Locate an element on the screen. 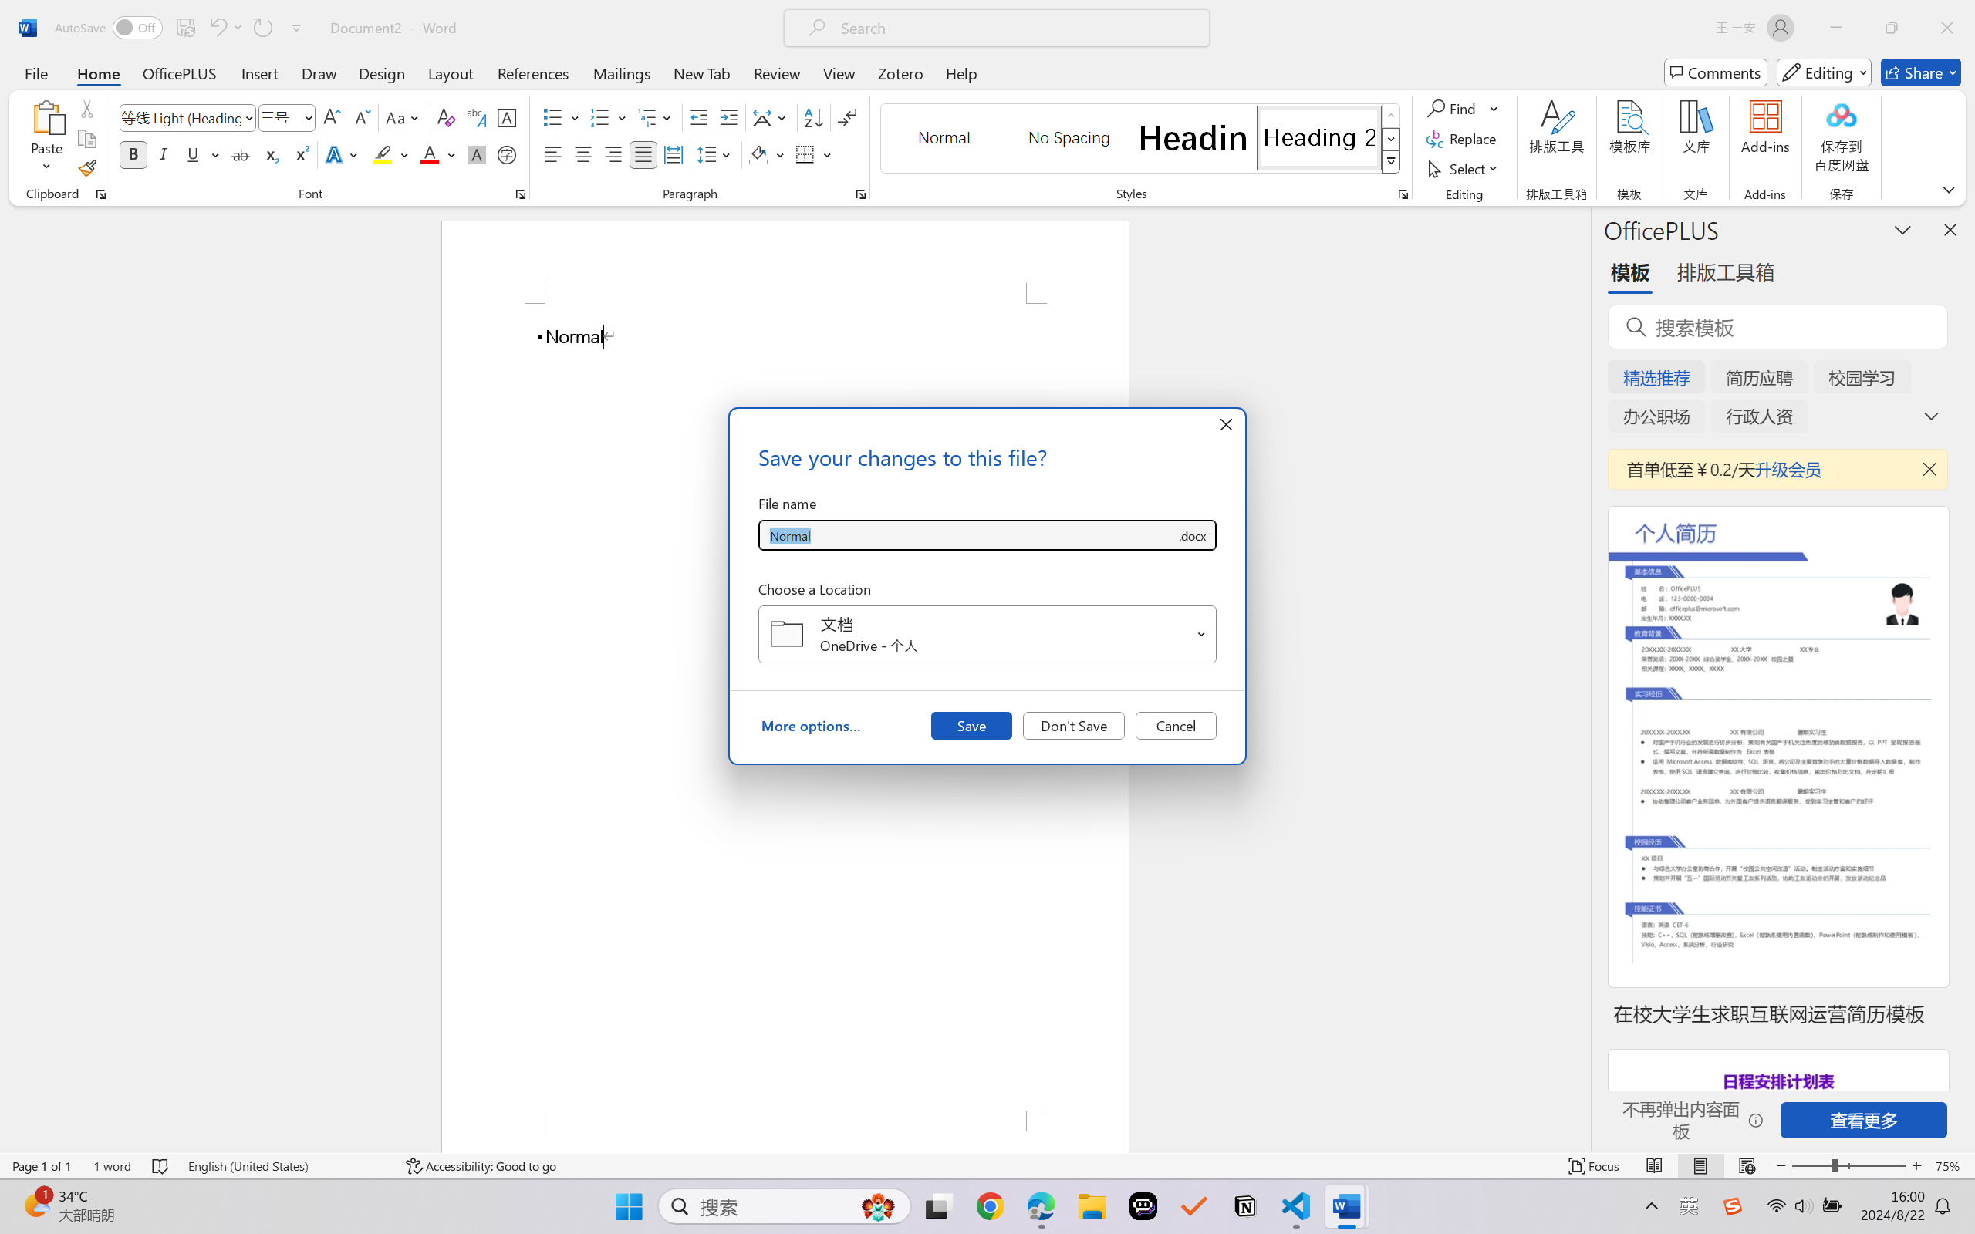 The image size is (1975, 1234). Restore Down is located at coordinates (1892, 28).